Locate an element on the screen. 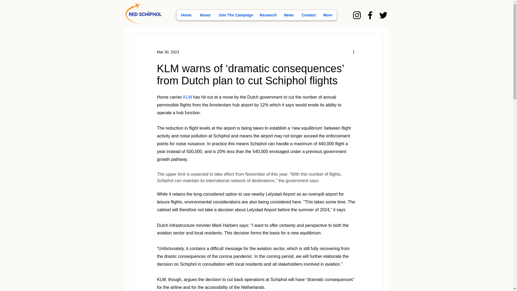  Home is located at coordinates (186, 15).